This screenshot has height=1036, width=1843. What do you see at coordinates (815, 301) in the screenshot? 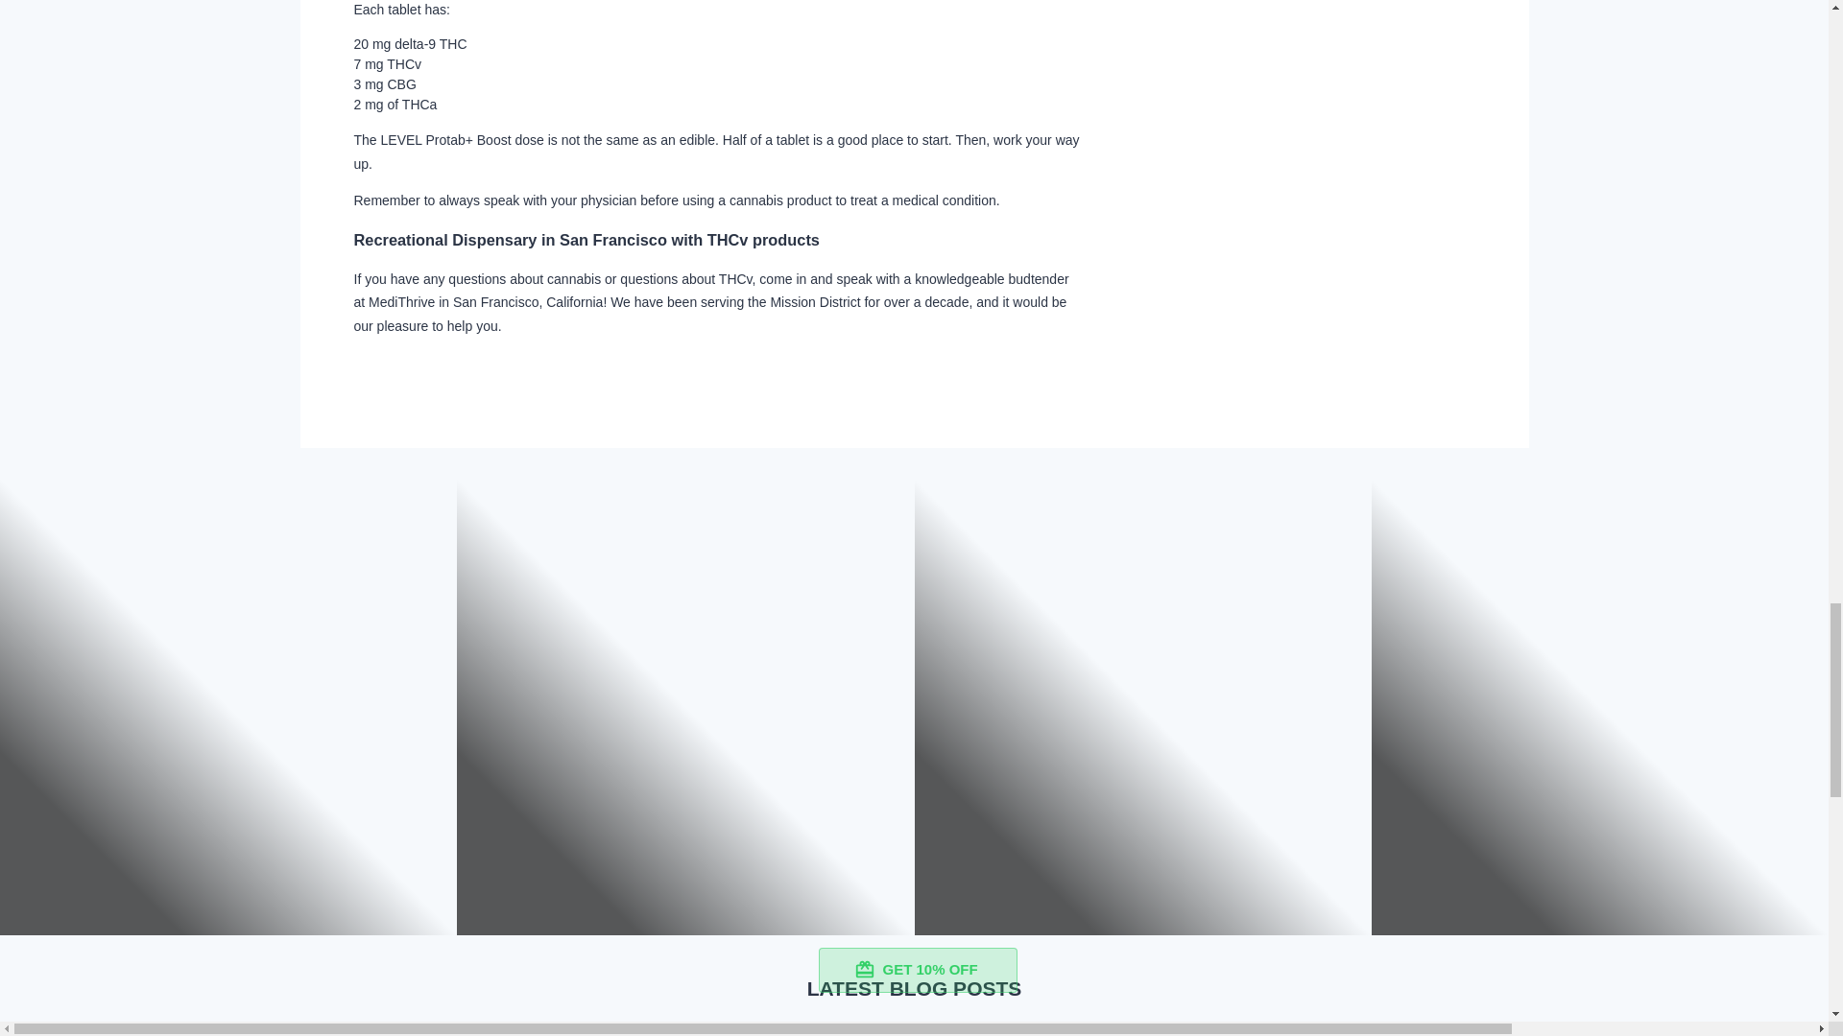
I see `Mission District` at bounding box center [815, 301].